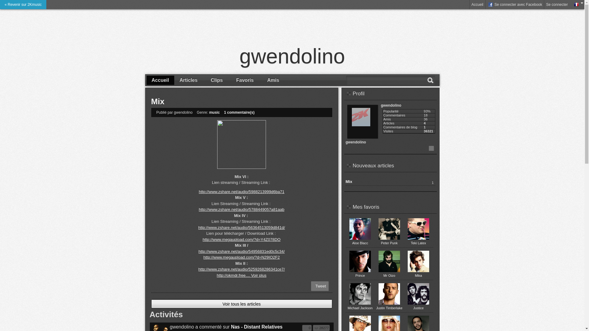 This screenshot has width=589, height=331. What do you see at coordinates (360, 308) in the screenshot?
I see `Michael Jackson` at bounding box center [360, 308].